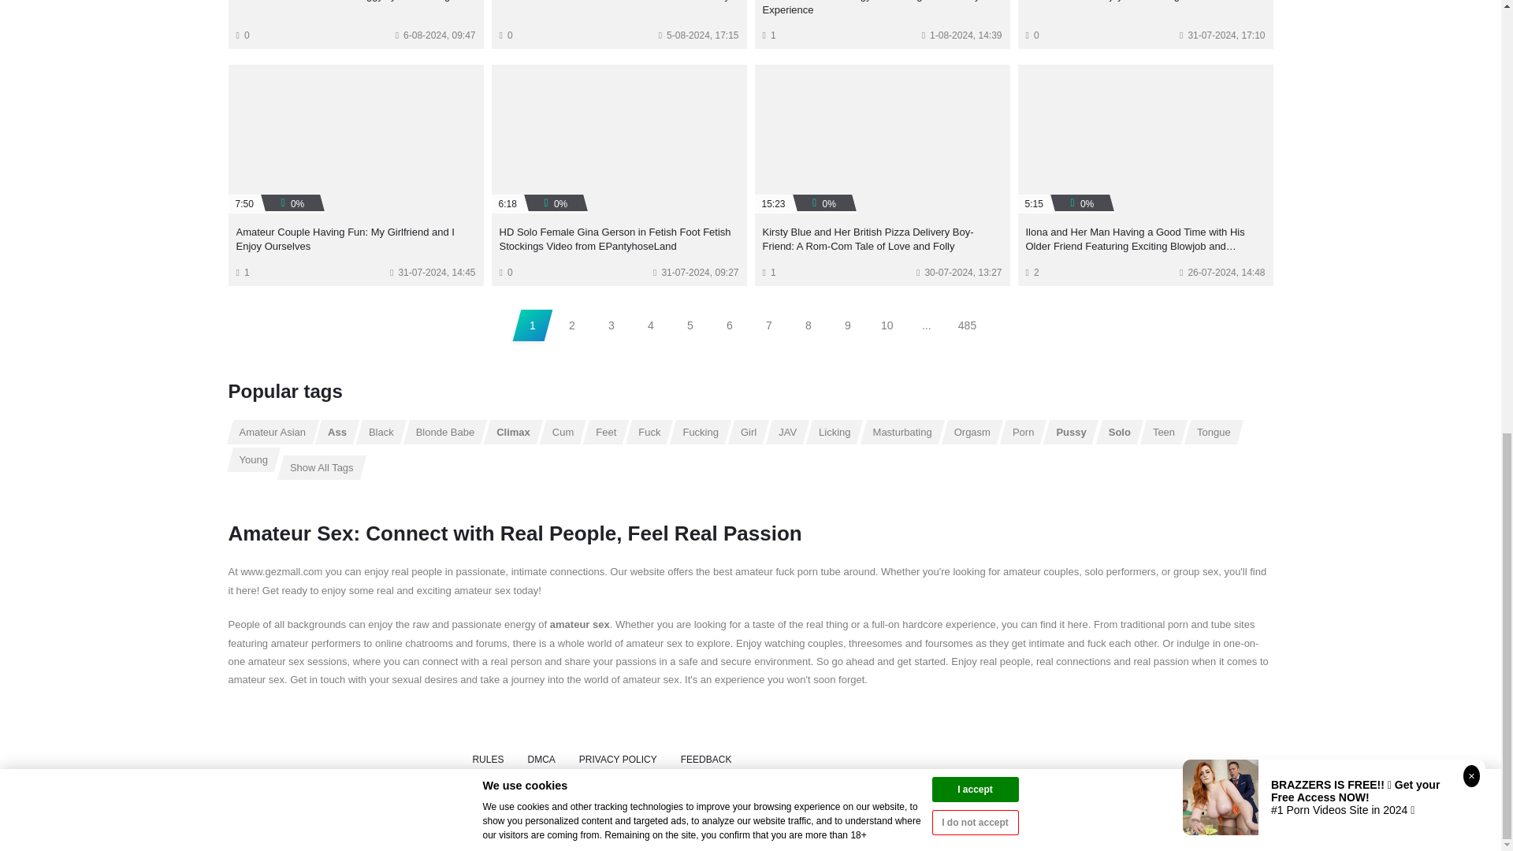 The height and width of the screenshot is (851, 1513). What do you see at coordinates (700, 432) in the screenshot?
I see `Publication found: 385` at bounding box center [700, 432].